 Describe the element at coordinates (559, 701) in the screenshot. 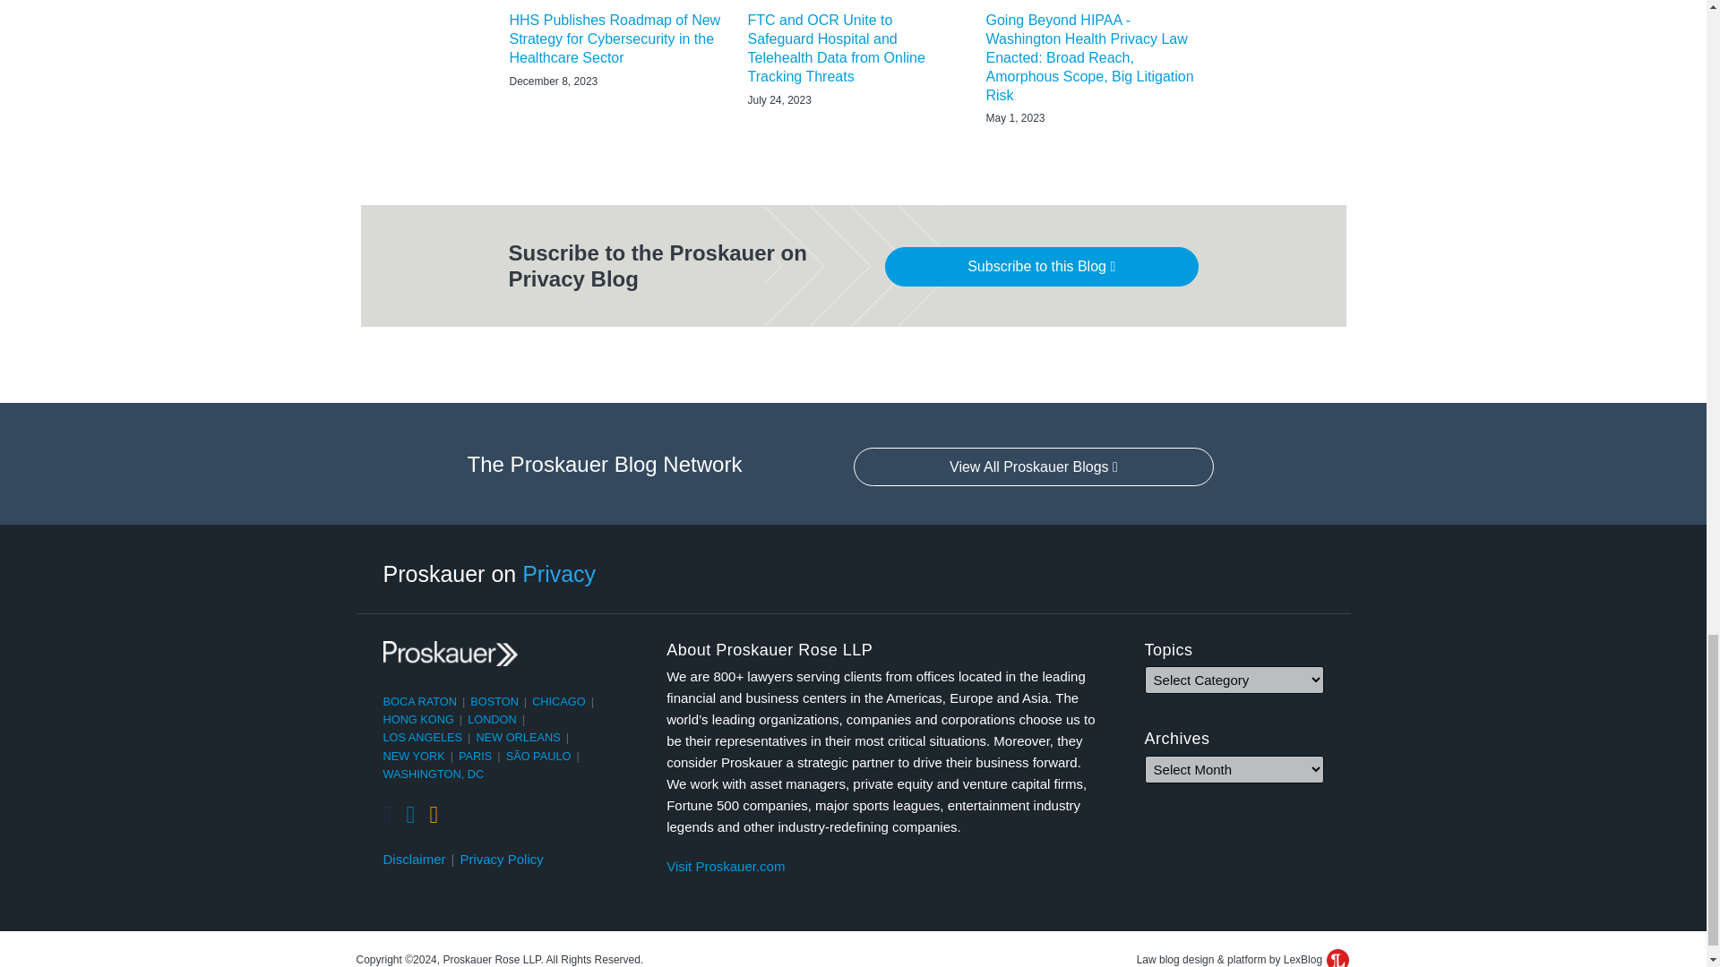

I see `CHICAGO` at that location.